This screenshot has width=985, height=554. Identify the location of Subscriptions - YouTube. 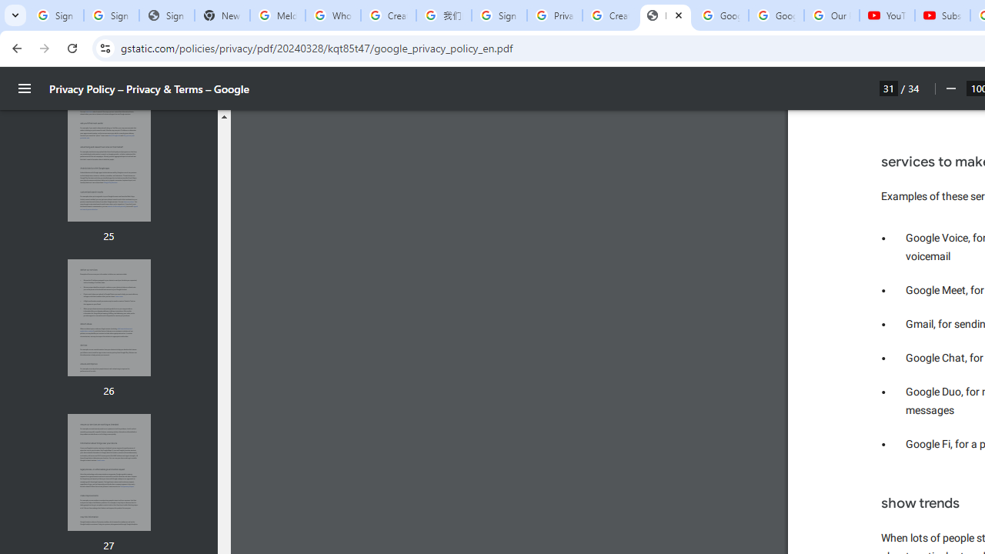
(942, 15).